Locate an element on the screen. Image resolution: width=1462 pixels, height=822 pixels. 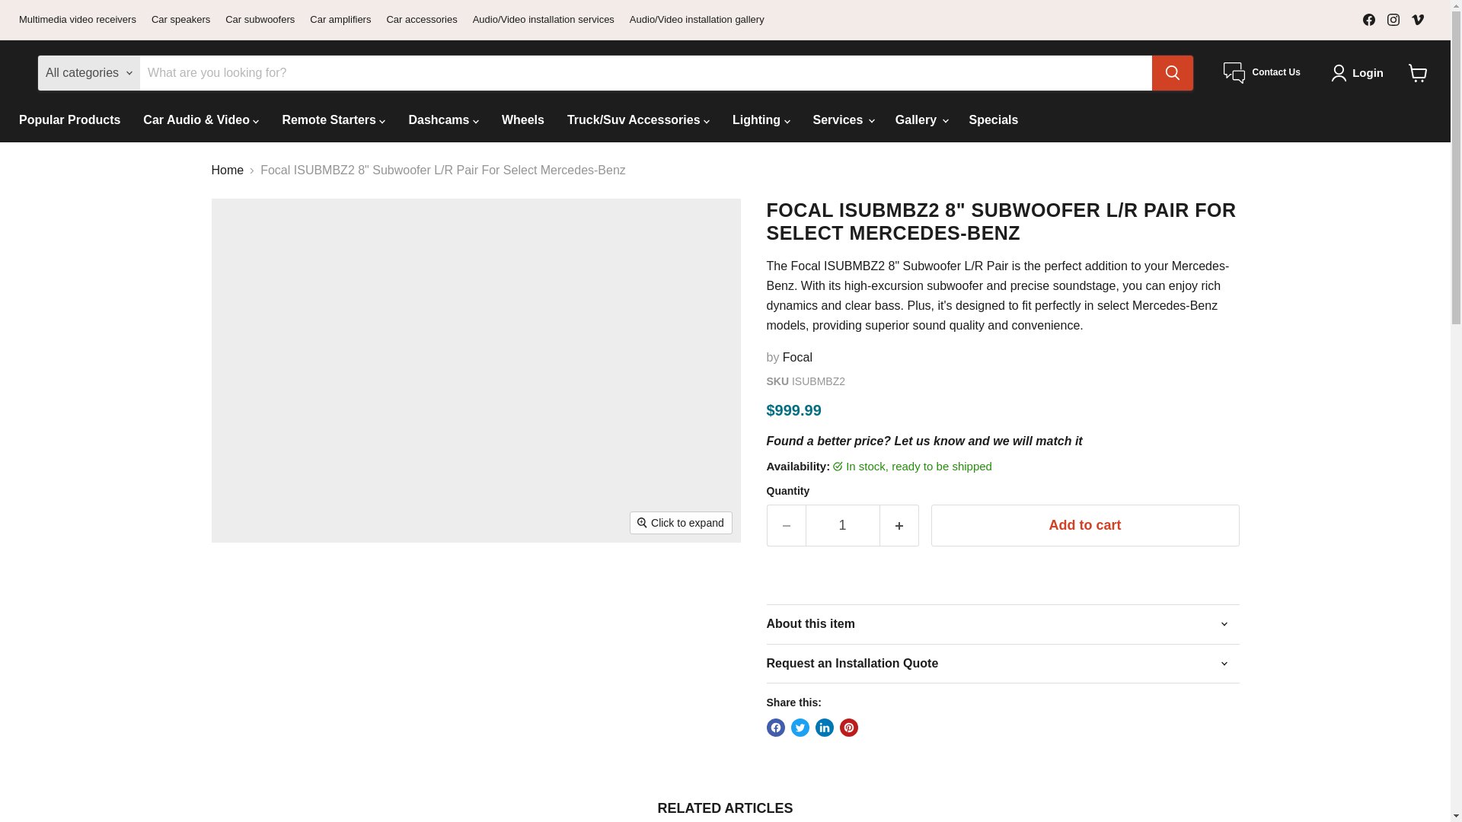
Popular Products is located at coordinates (69, 120).